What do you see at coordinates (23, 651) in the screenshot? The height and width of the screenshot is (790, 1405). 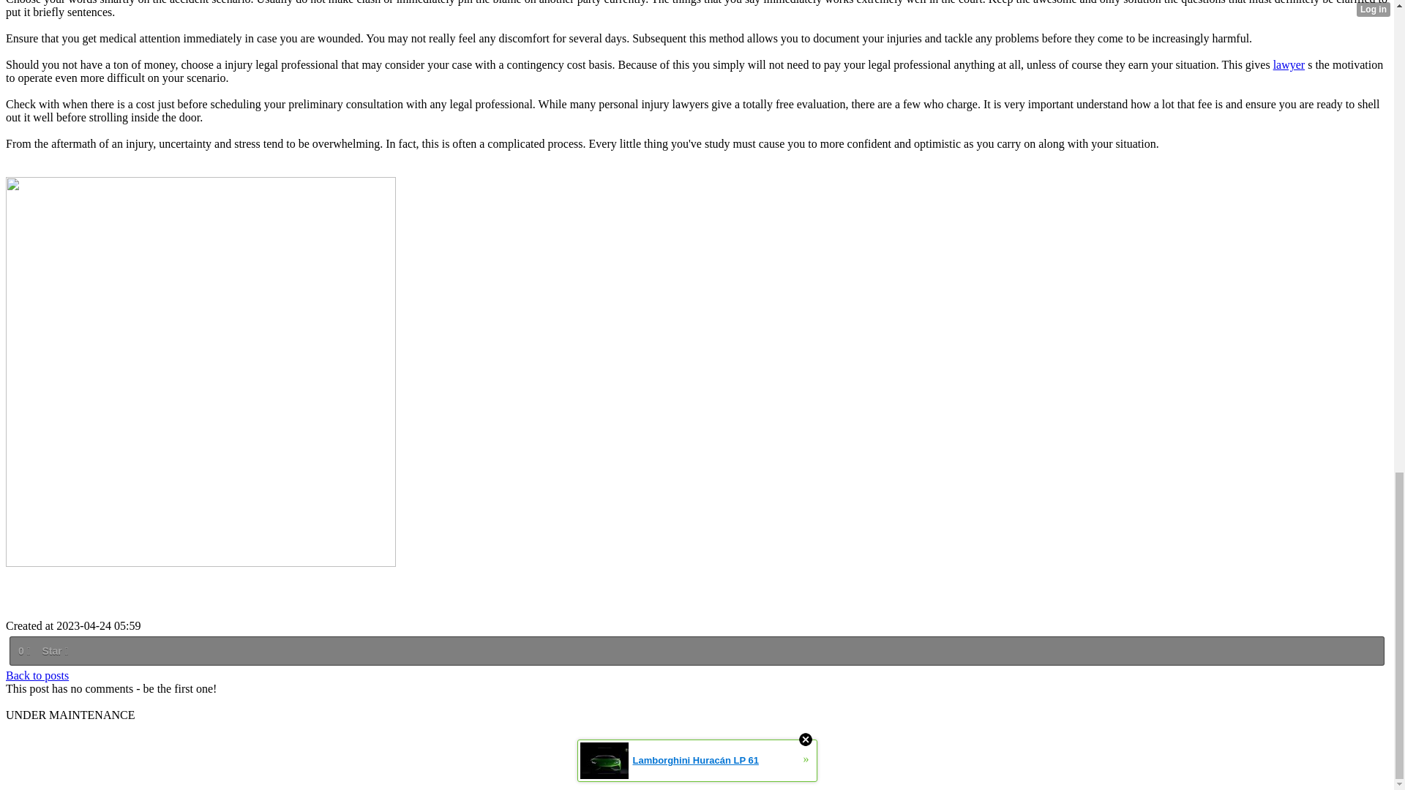 I see `0` at bounding box center [23, 651].